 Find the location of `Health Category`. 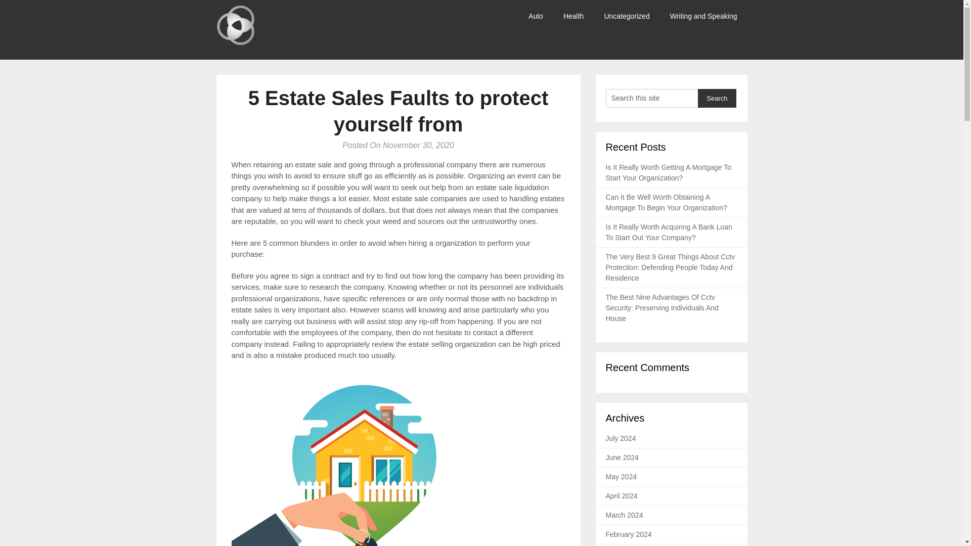

Health Category is located at coordinates (573, 16).